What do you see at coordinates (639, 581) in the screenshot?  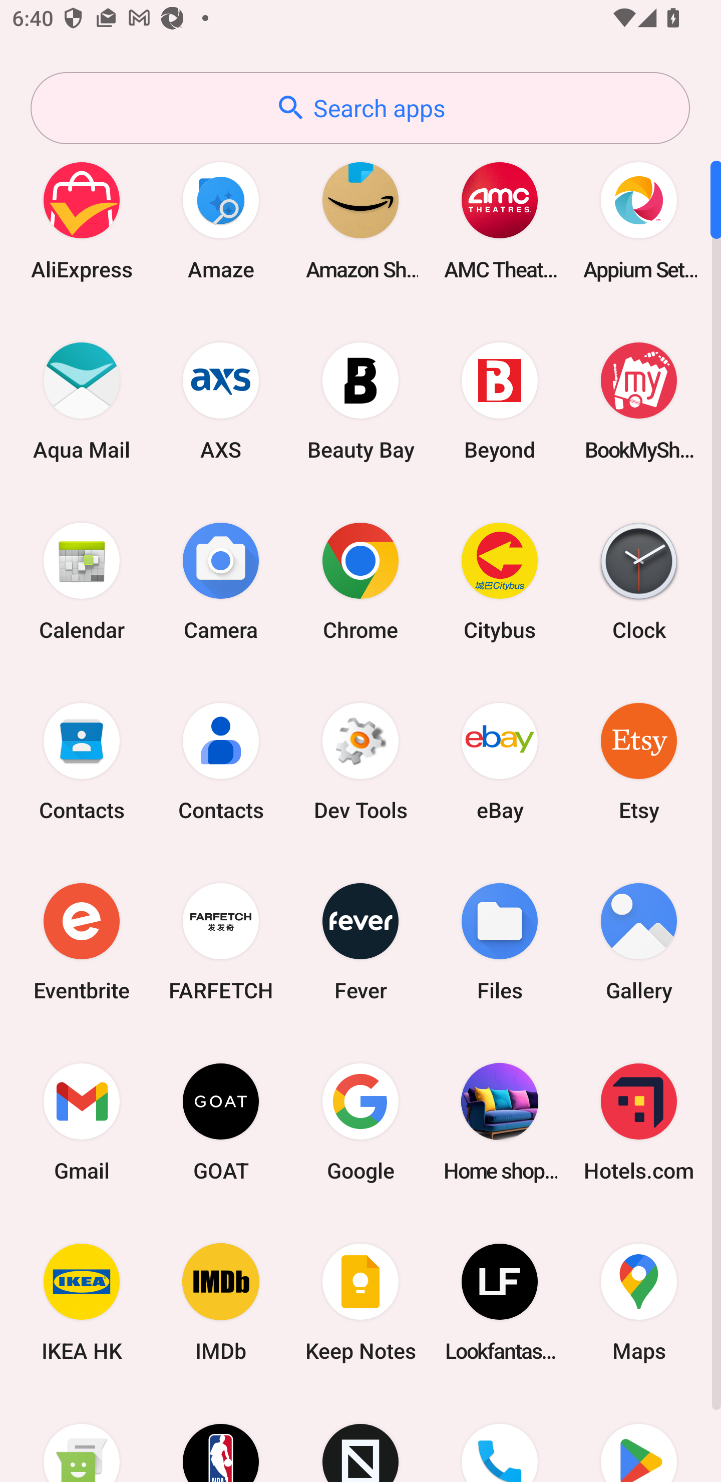 I see `Clock` at bounding box center [639, 581].